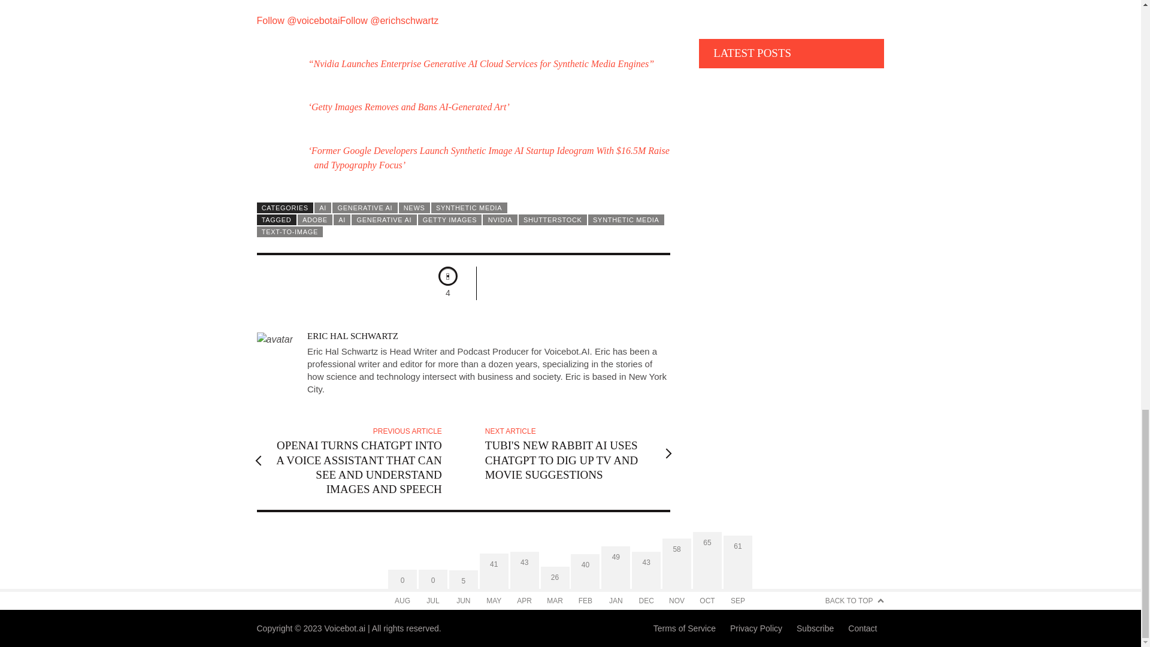  I want to click on View all posts tagged Shutterstock, so click(552, 219).